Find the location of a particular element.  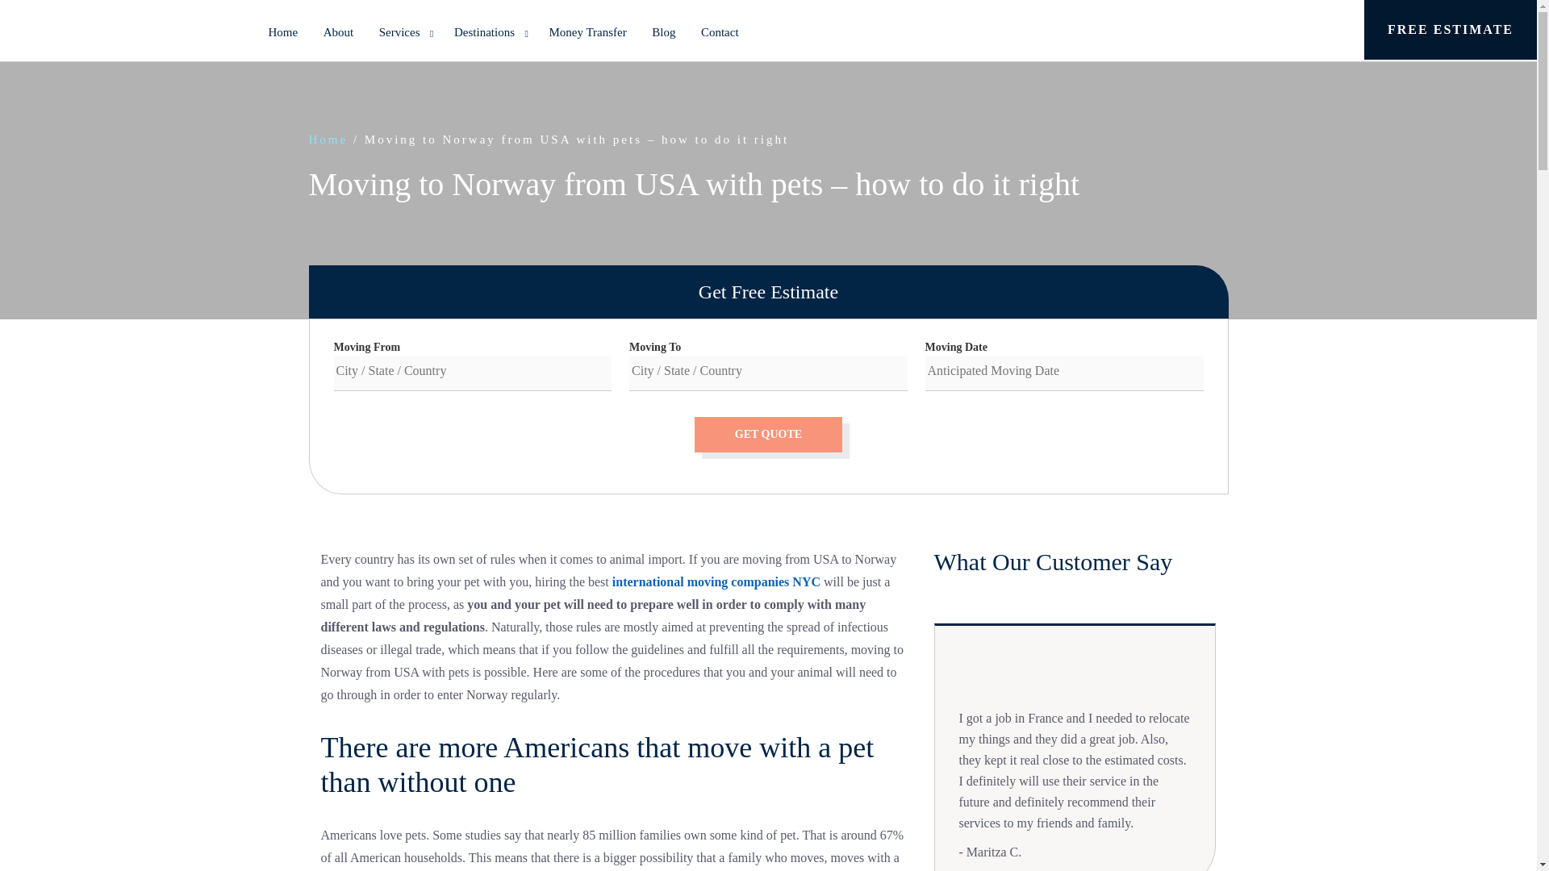

About is located at coordinates (339, 32).